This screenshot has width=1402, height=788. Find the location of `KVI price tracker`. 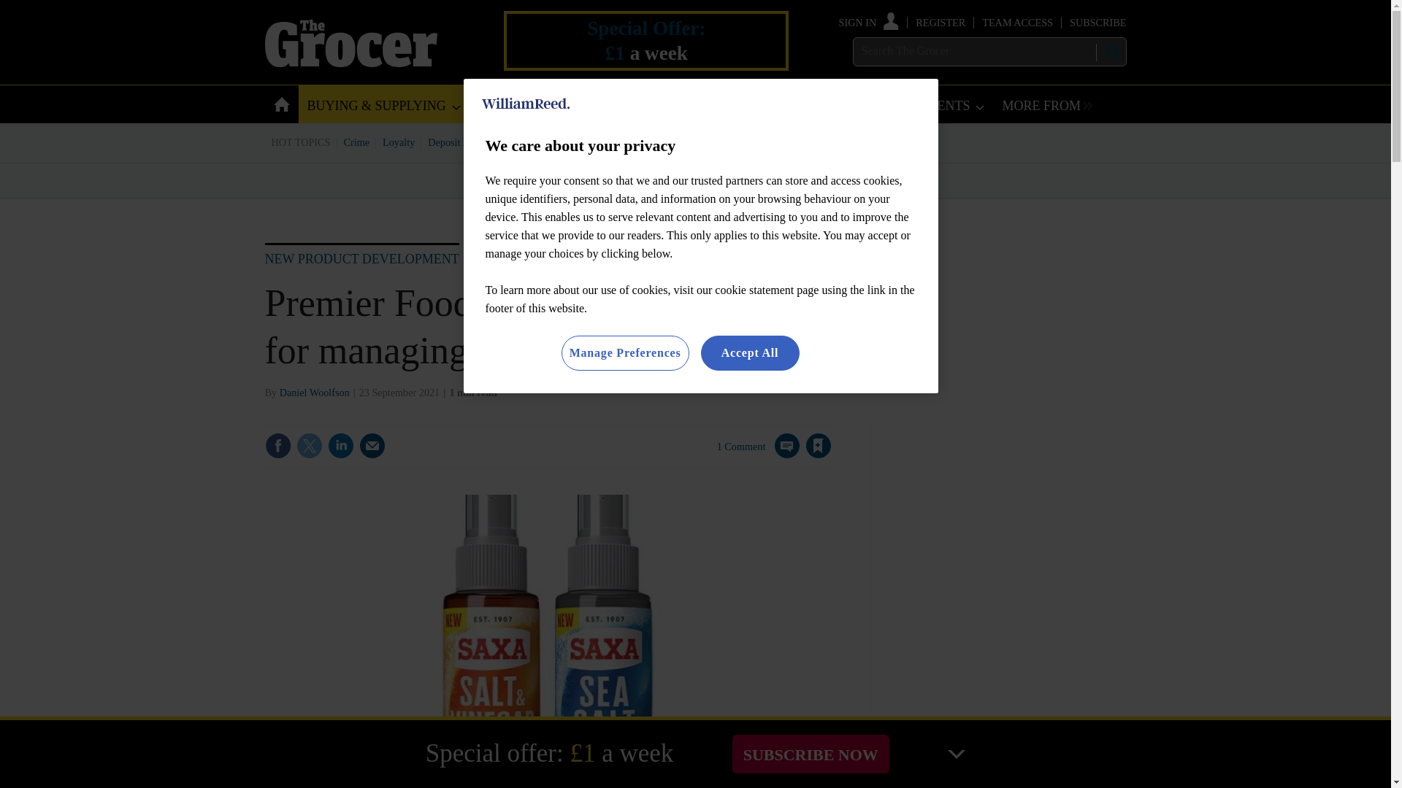

KVI price tracker is located at coordinates (580, 142).